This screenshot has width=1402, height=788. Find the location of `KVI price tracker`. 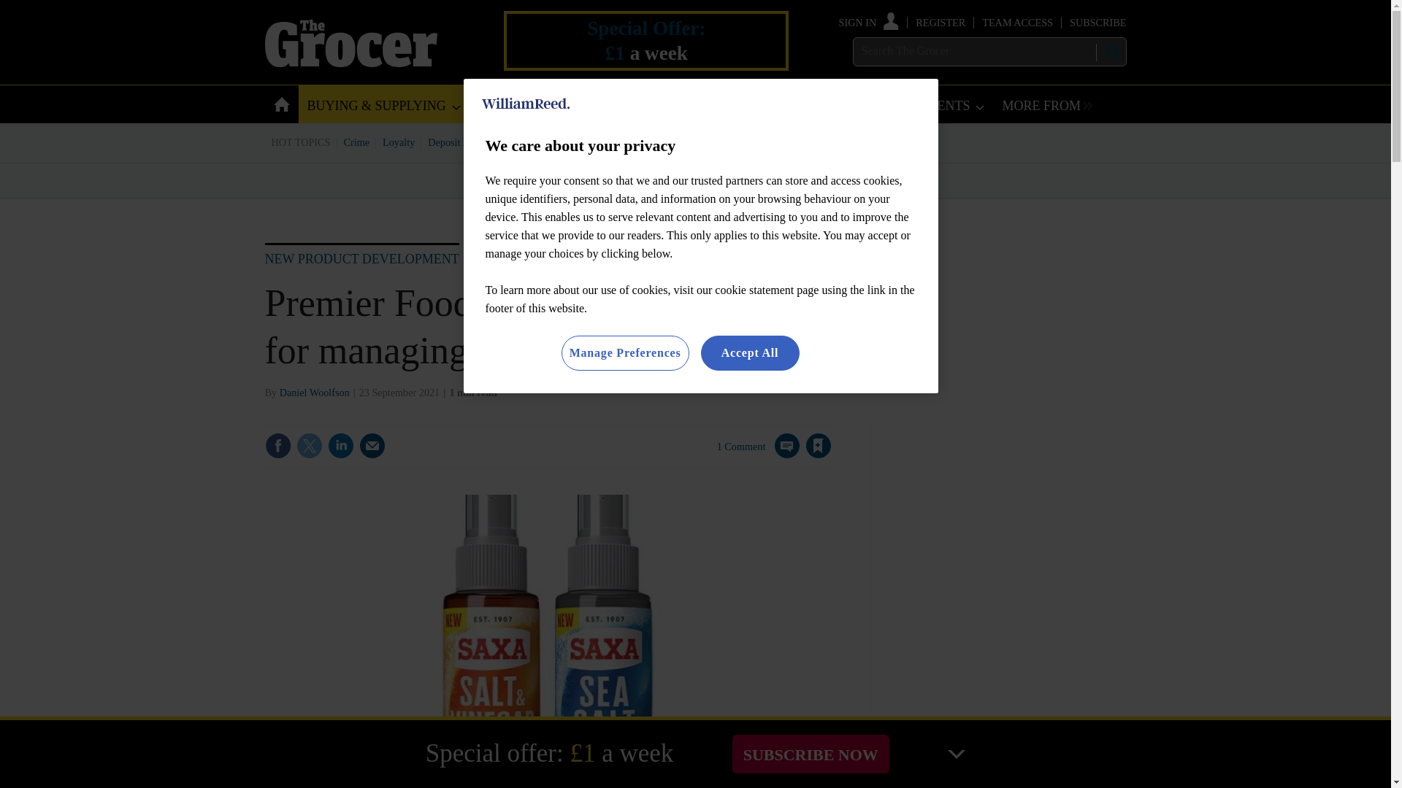

KVI price tracker is located at coordinates (580, 142).